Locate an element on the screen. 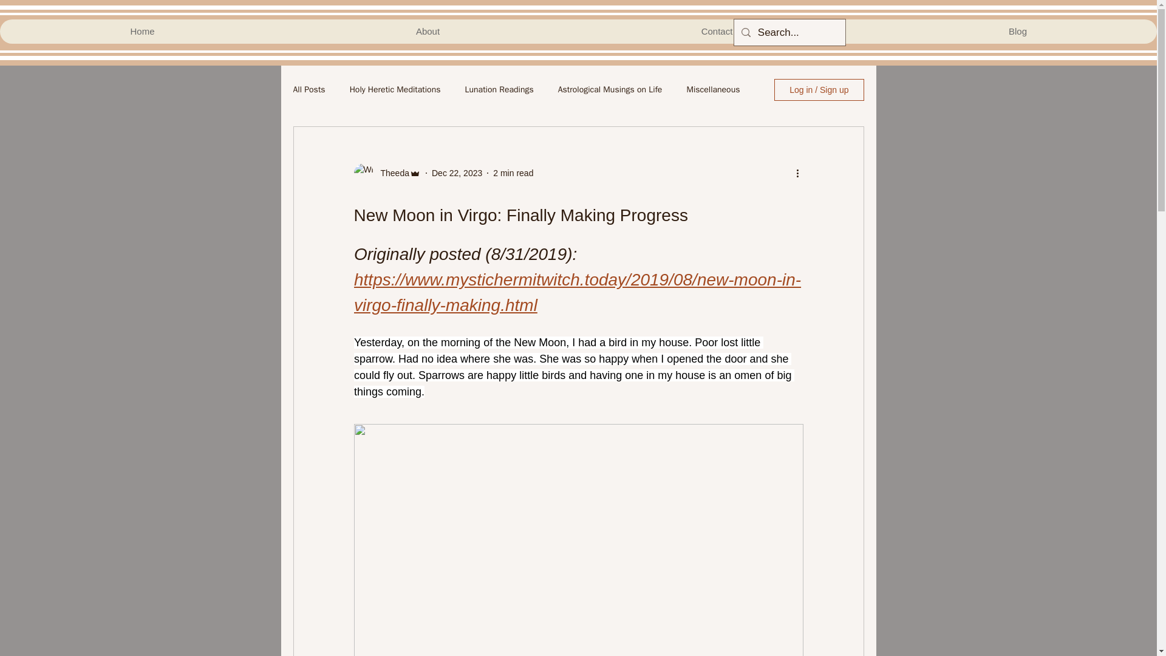 The image size is (1166, 656). All Posts is located at coordinates (309, 90).